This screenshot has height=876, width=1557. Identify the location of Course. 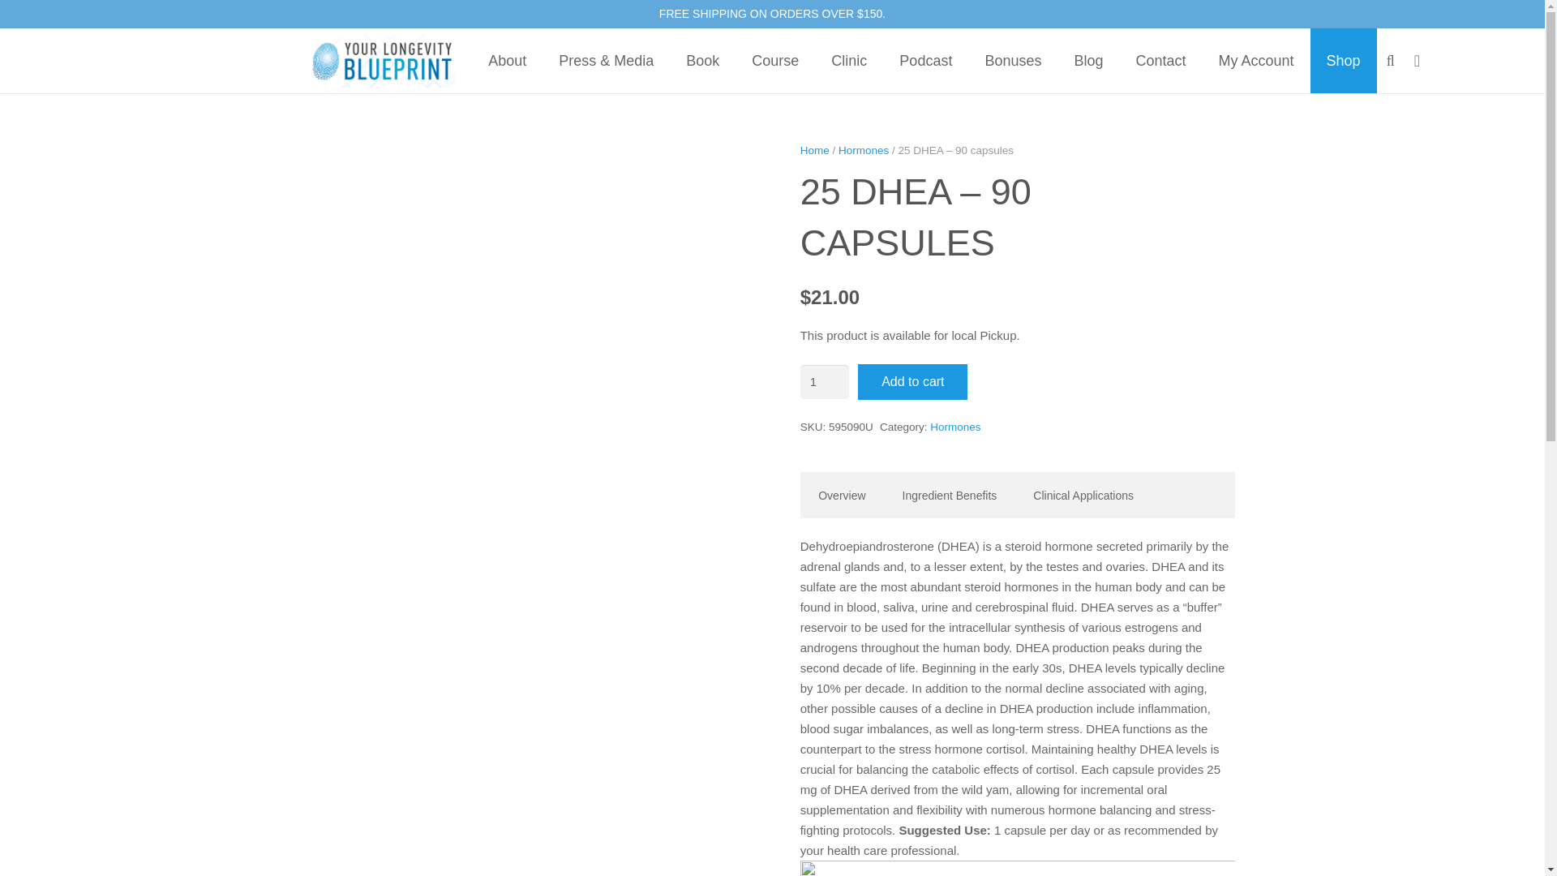
(774, 60).